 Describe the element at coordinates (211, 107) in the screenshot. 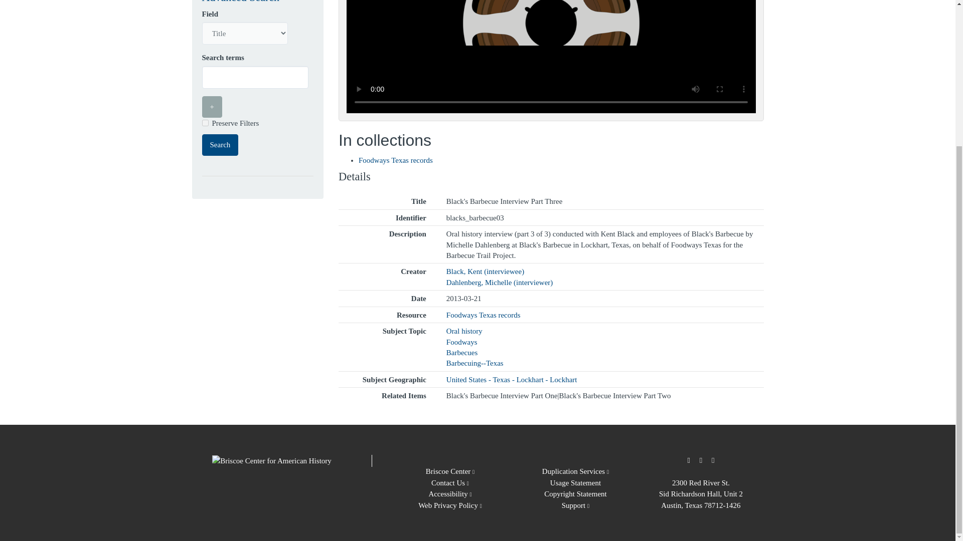

I see `Add field` at that location.